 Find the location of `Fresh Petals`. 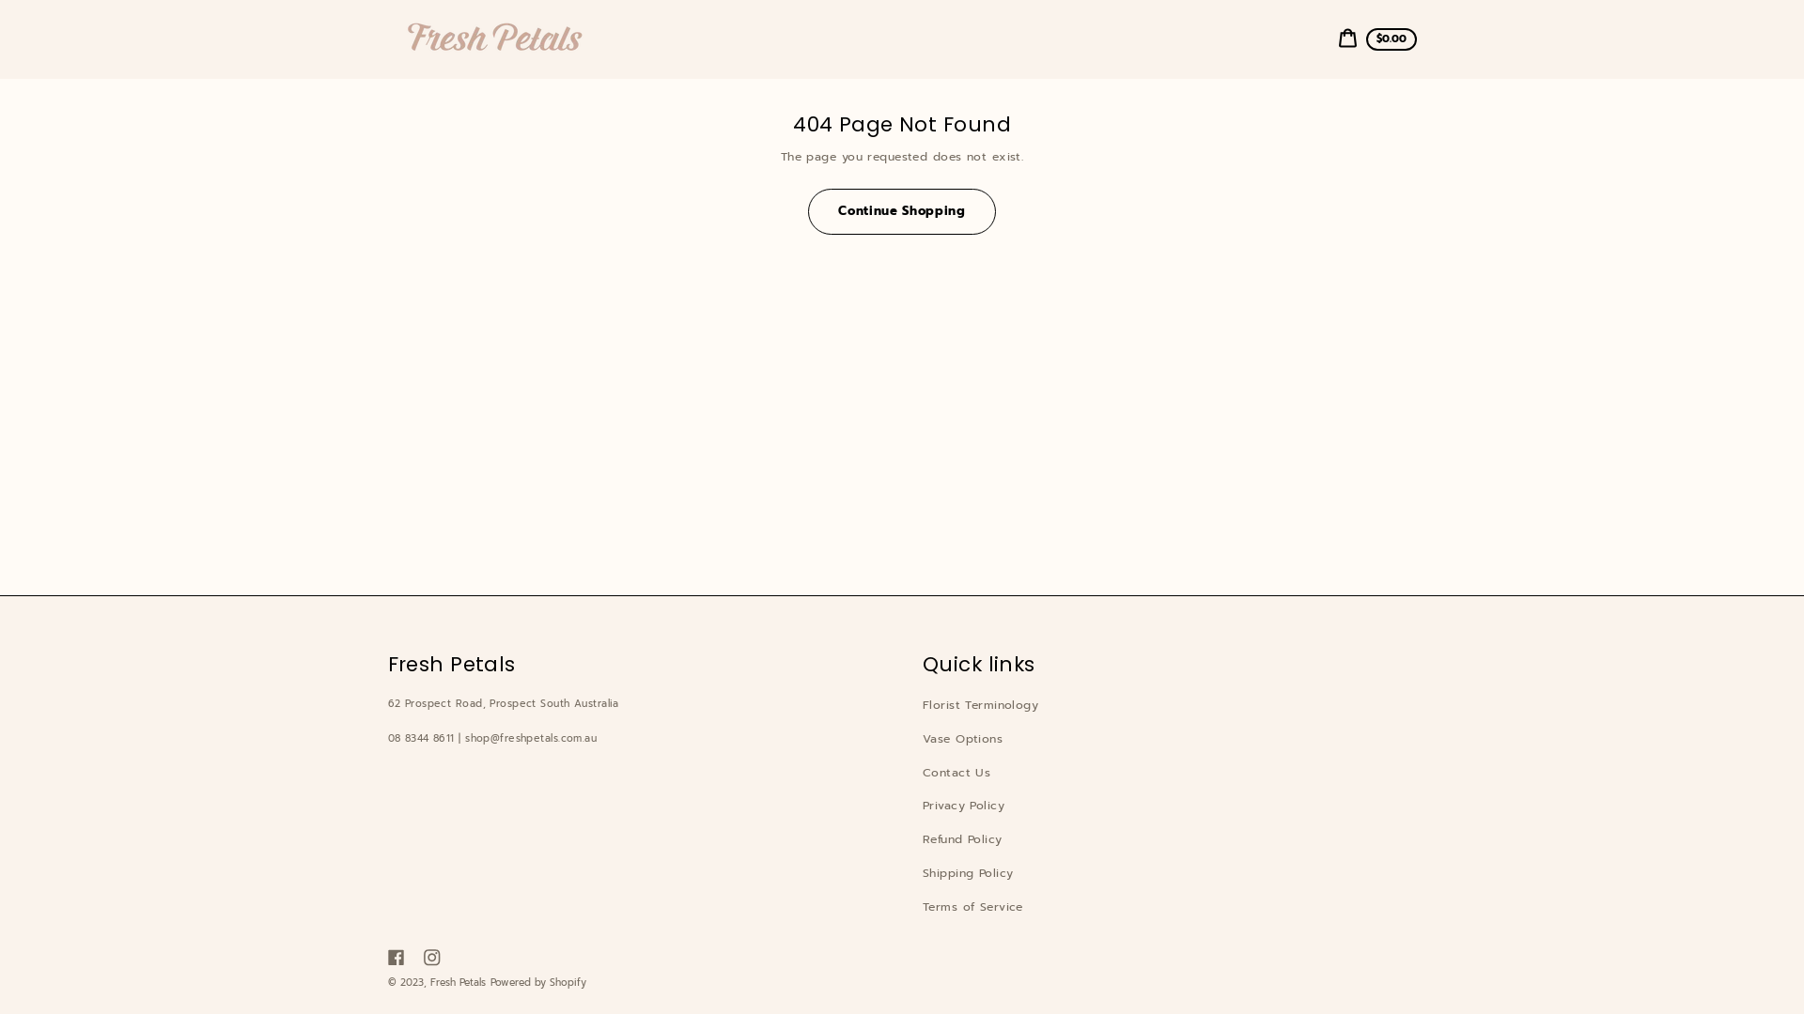

Fresh Petals is located at coordinates (459, 982).